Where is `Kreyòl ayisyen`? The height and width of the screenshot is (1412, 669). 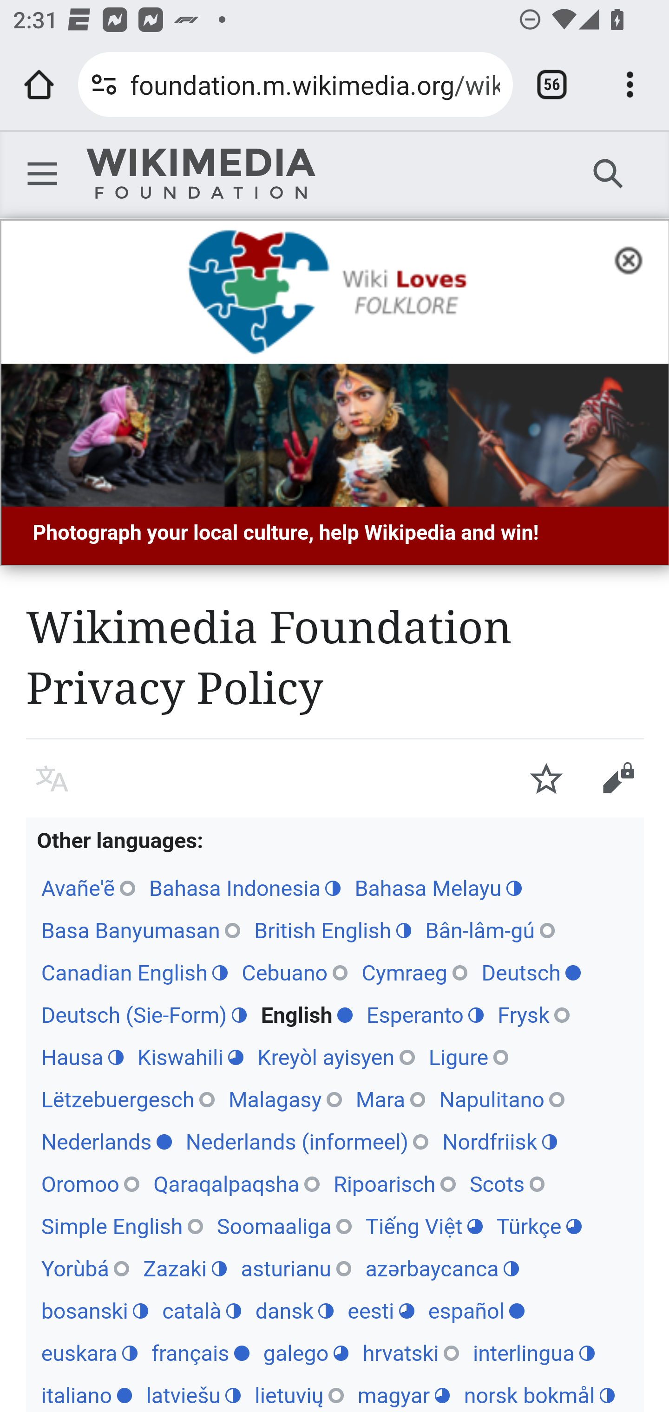
Kreyòl ayisyen is located at coordinates (336, 1057).